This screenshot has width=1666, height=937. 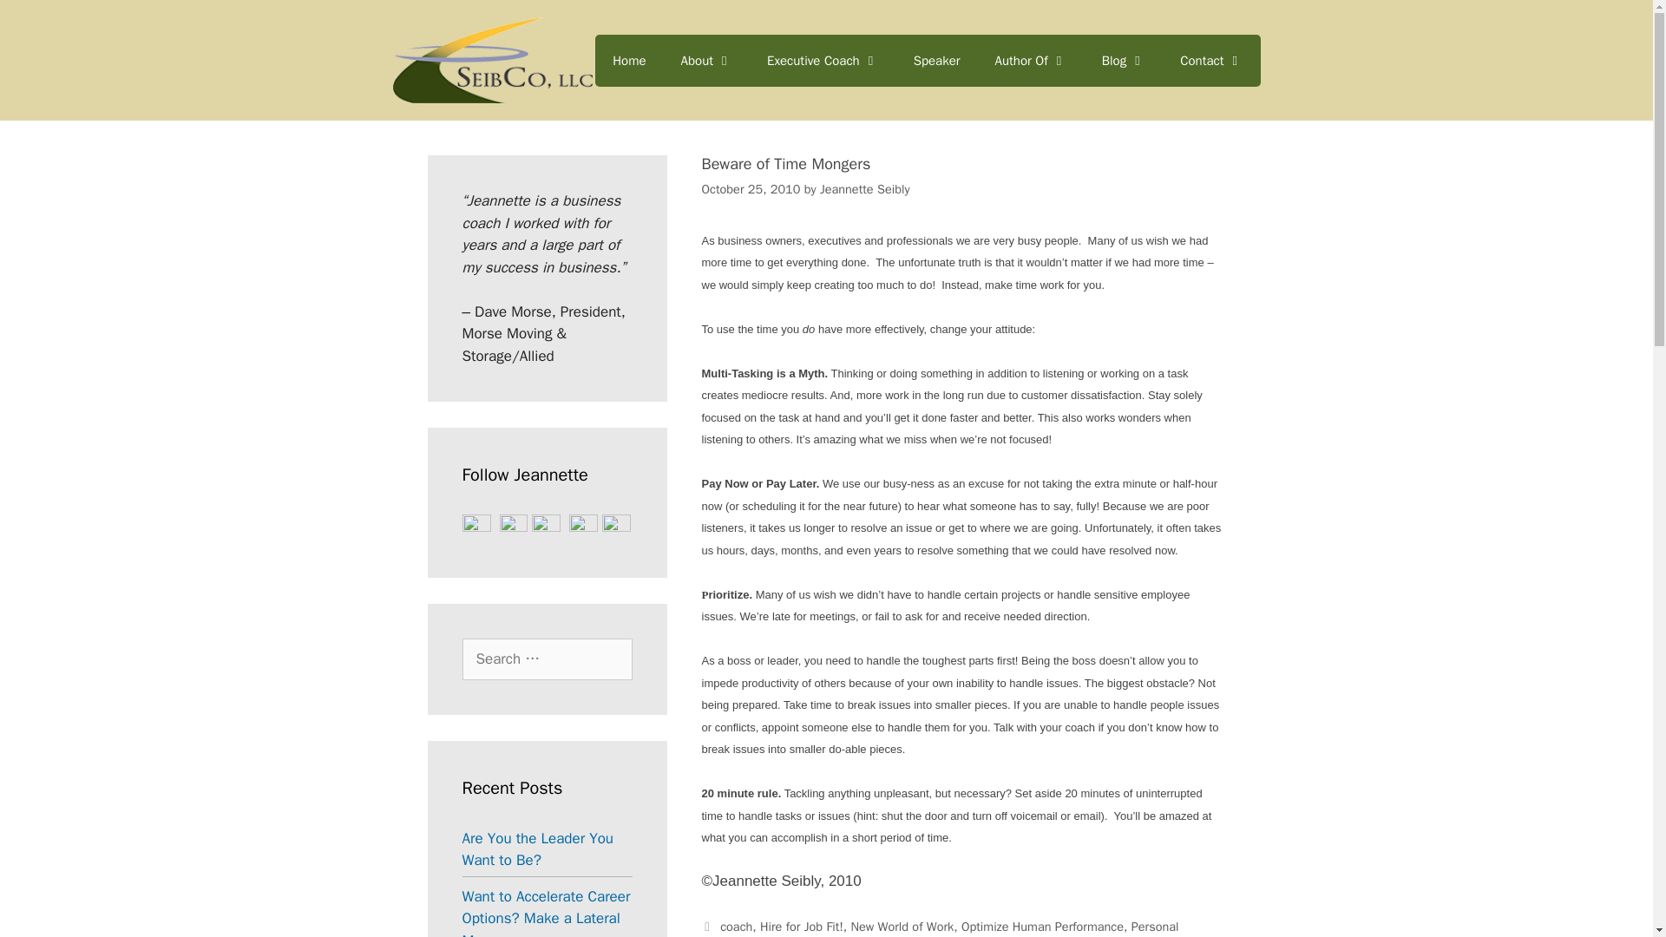 I want to click on Jeannette Seibly, so click(x=864, y=189).